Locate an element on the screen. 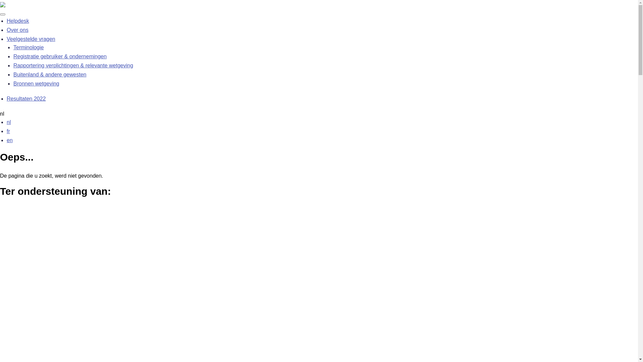 This screenshot has width=643, height=362. Helpdesk is located at coordinates (18, 21).